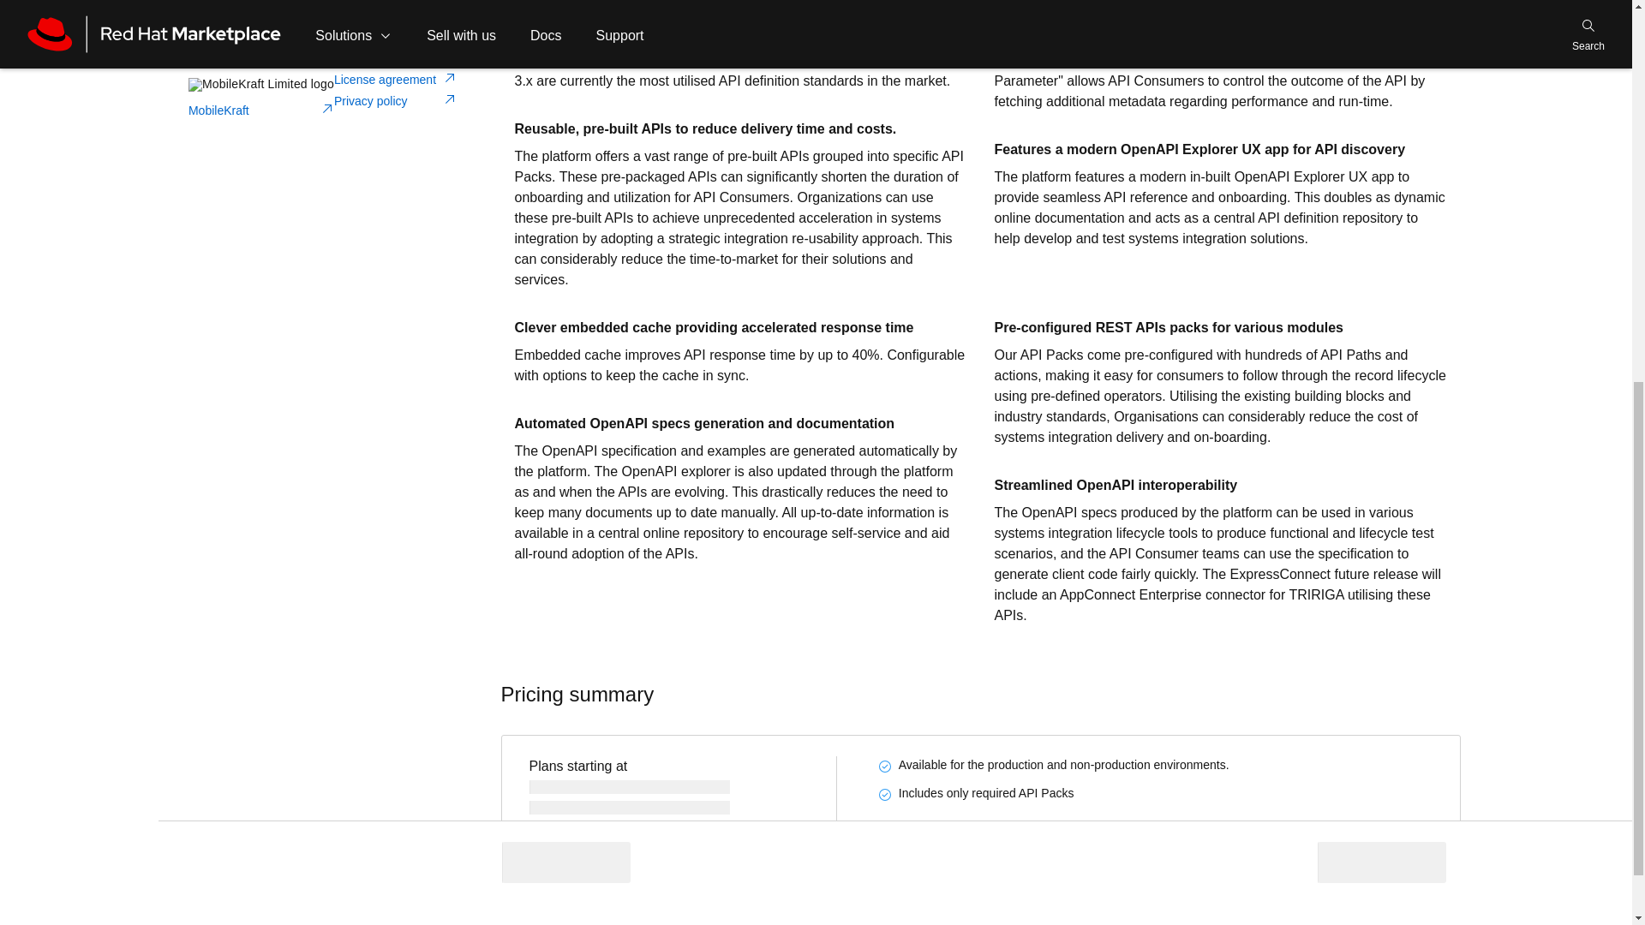 The image size is (1645, 925). What do you see at coordinates (260, 110) in the screenshot?
I see `MobileKraft` at bounding box center [260, 110].